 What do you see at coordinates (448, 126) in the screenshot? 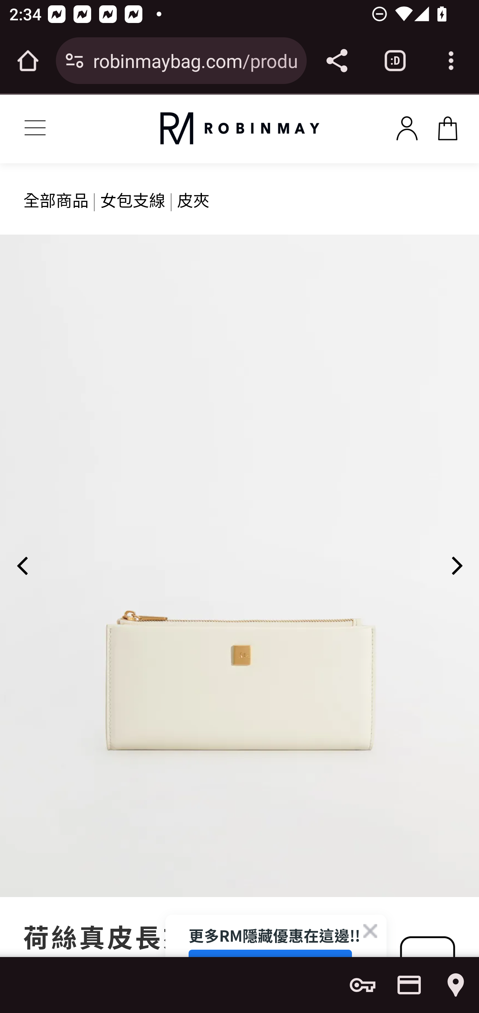
I see `x100` at bounding box center [448, 126].